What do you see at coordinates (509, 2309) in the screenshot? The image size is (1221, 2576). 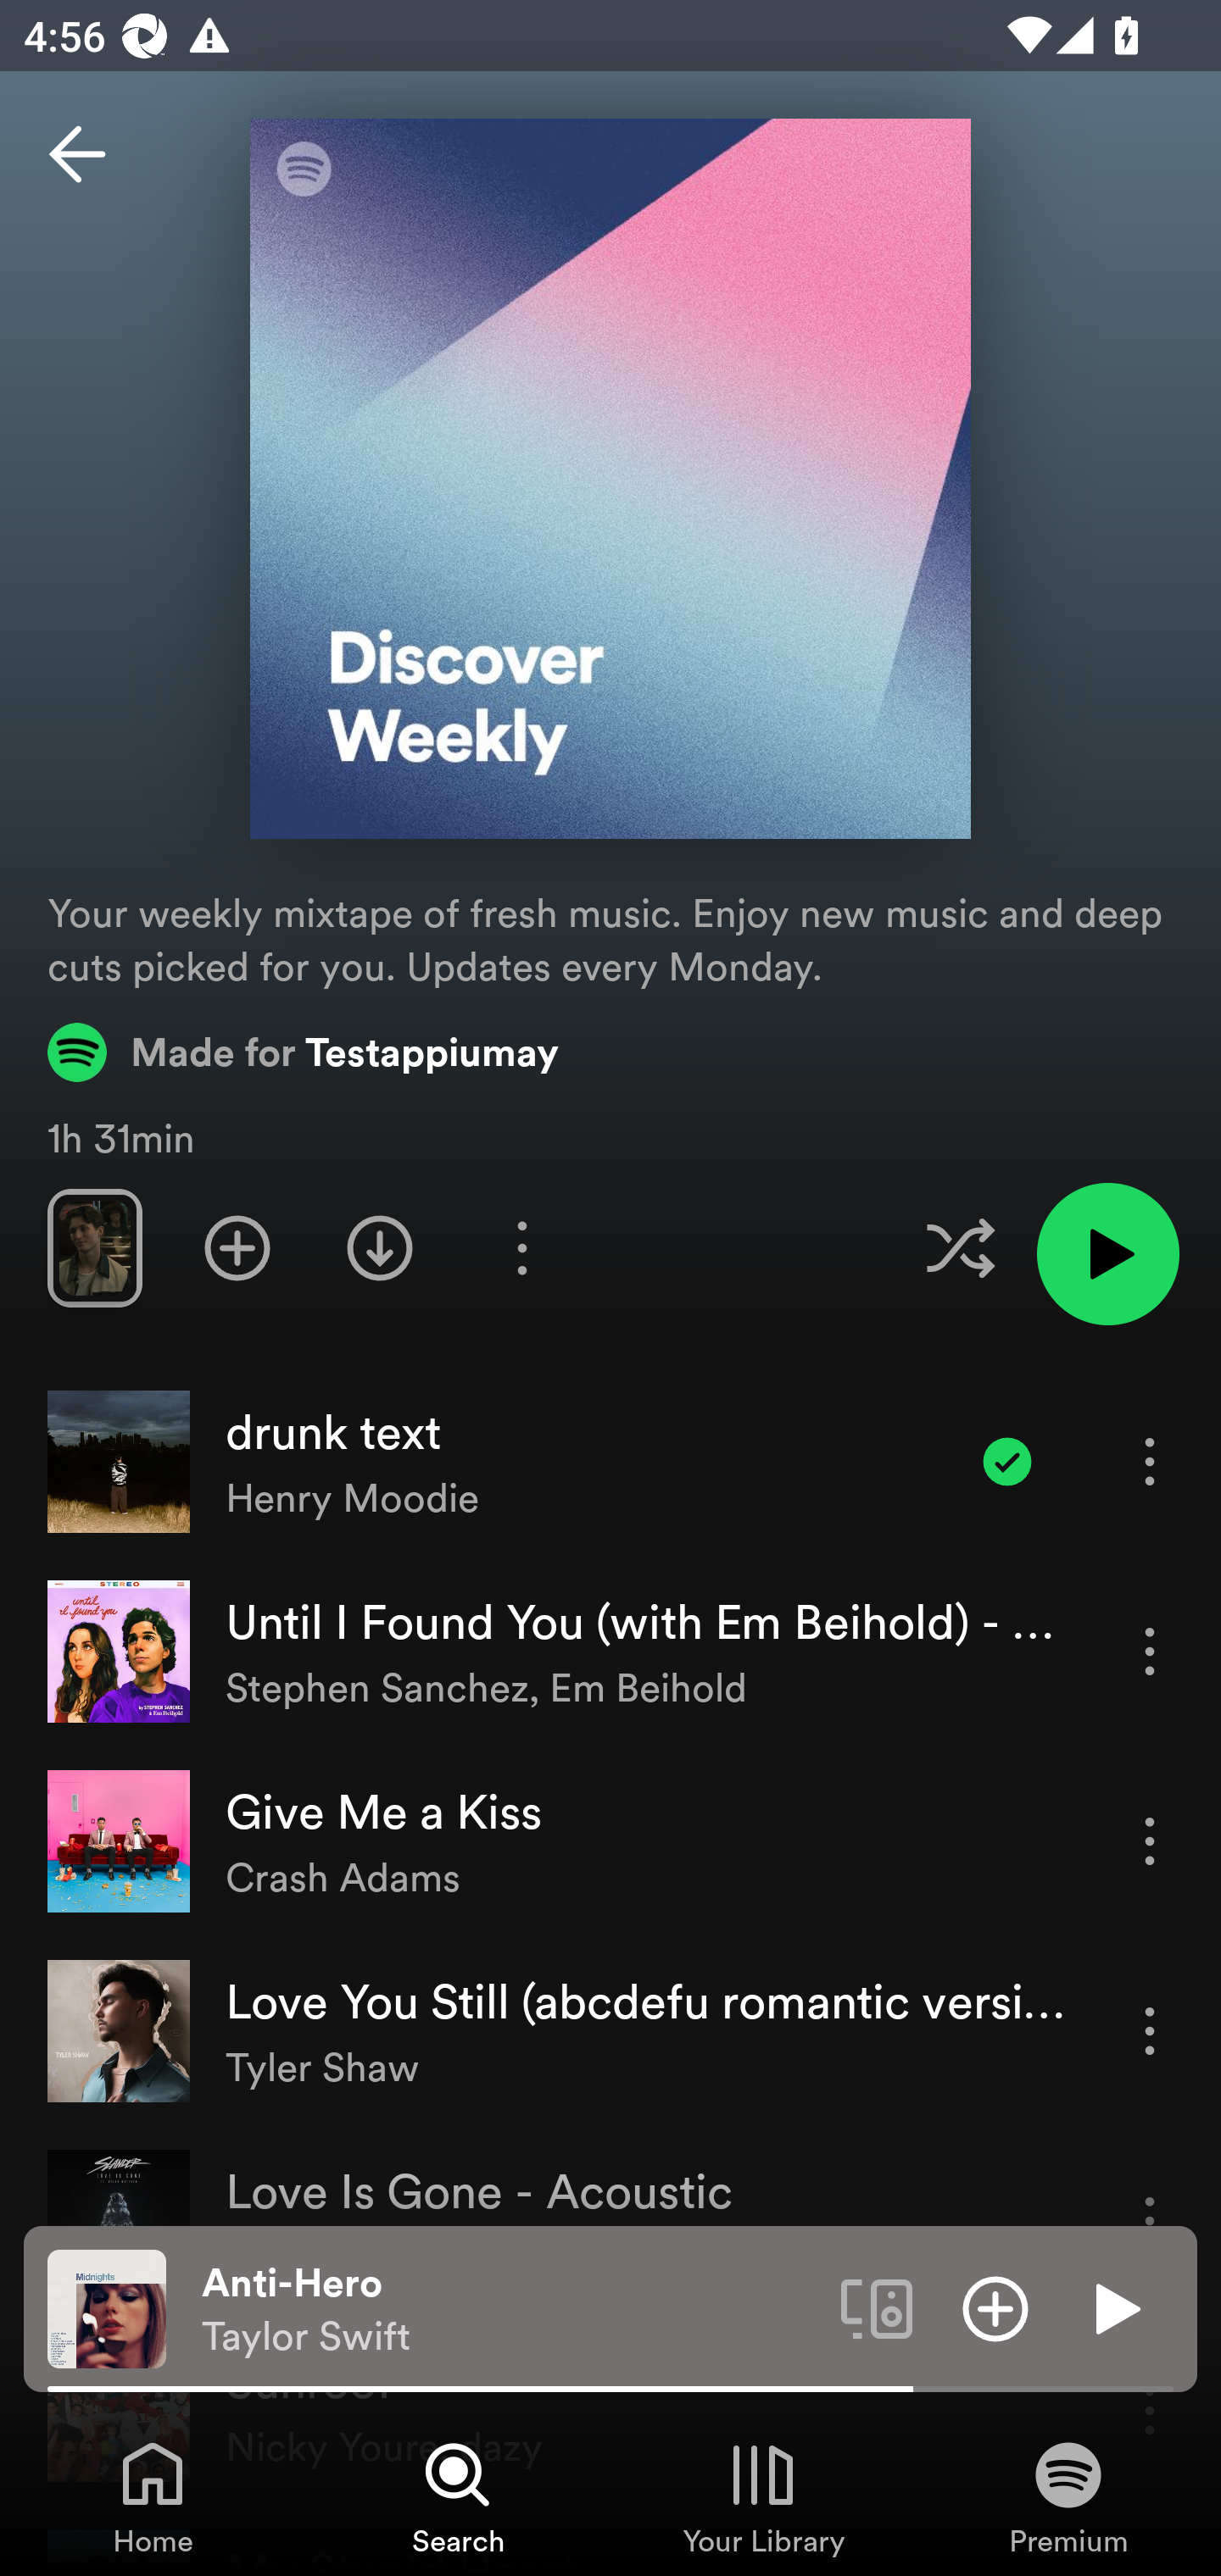 I see `Anti-Hero Taylor Swift` at bounding box center [509, 2309].